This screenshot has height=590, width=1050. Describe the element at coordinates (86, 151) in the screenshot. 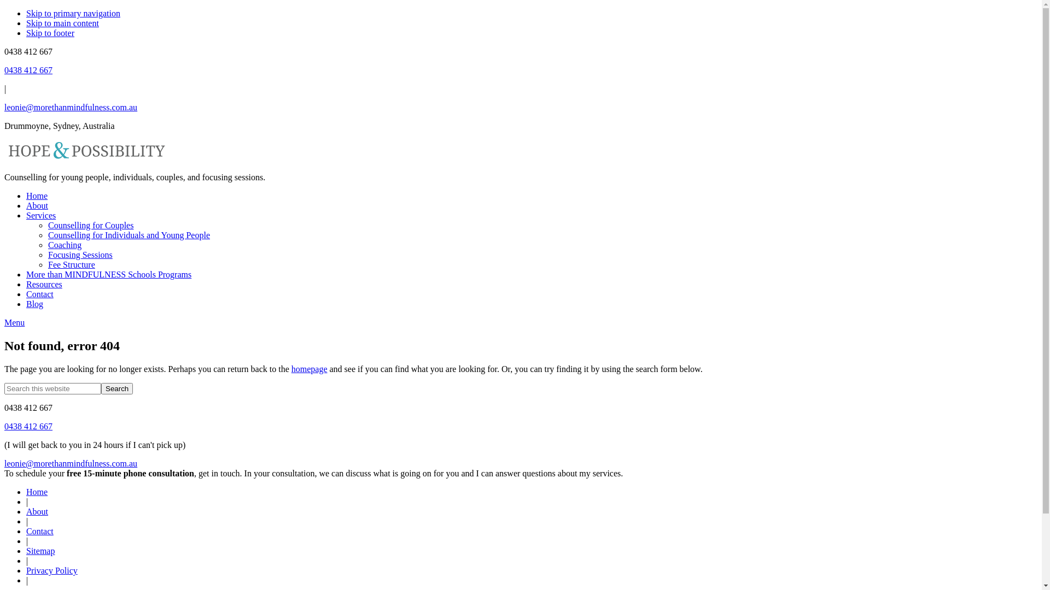

I see `Hope and Possibility` at that location.